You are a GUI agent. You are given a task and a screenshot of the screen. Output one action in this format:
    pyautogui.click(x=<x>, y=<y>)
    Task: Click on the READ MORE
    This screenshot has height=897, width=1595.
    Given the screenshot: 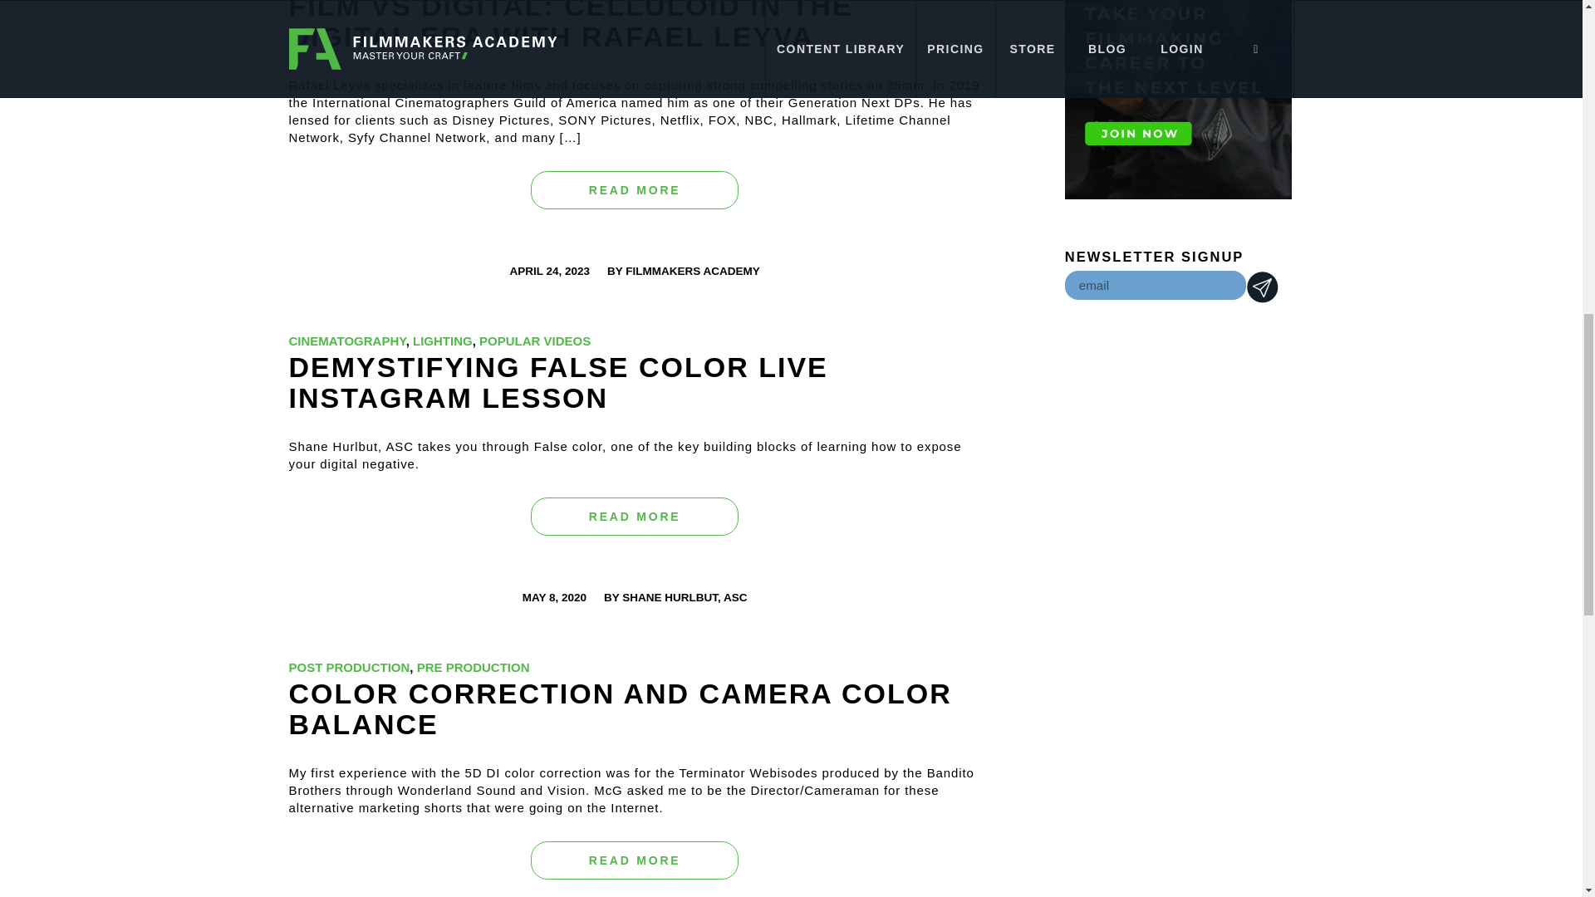 What is the action you would take?
    pyautogui.click(x=635, y=860)
    